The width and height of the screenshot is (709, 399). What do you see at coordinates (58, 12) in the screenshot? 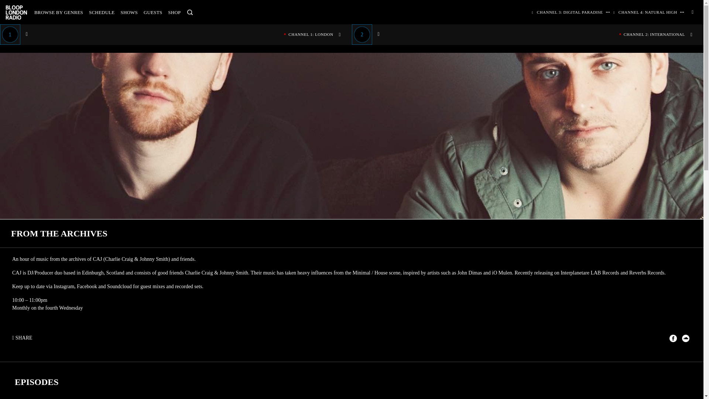
I see `BROWSE BY GENRES` at bounding box center [58, 12].